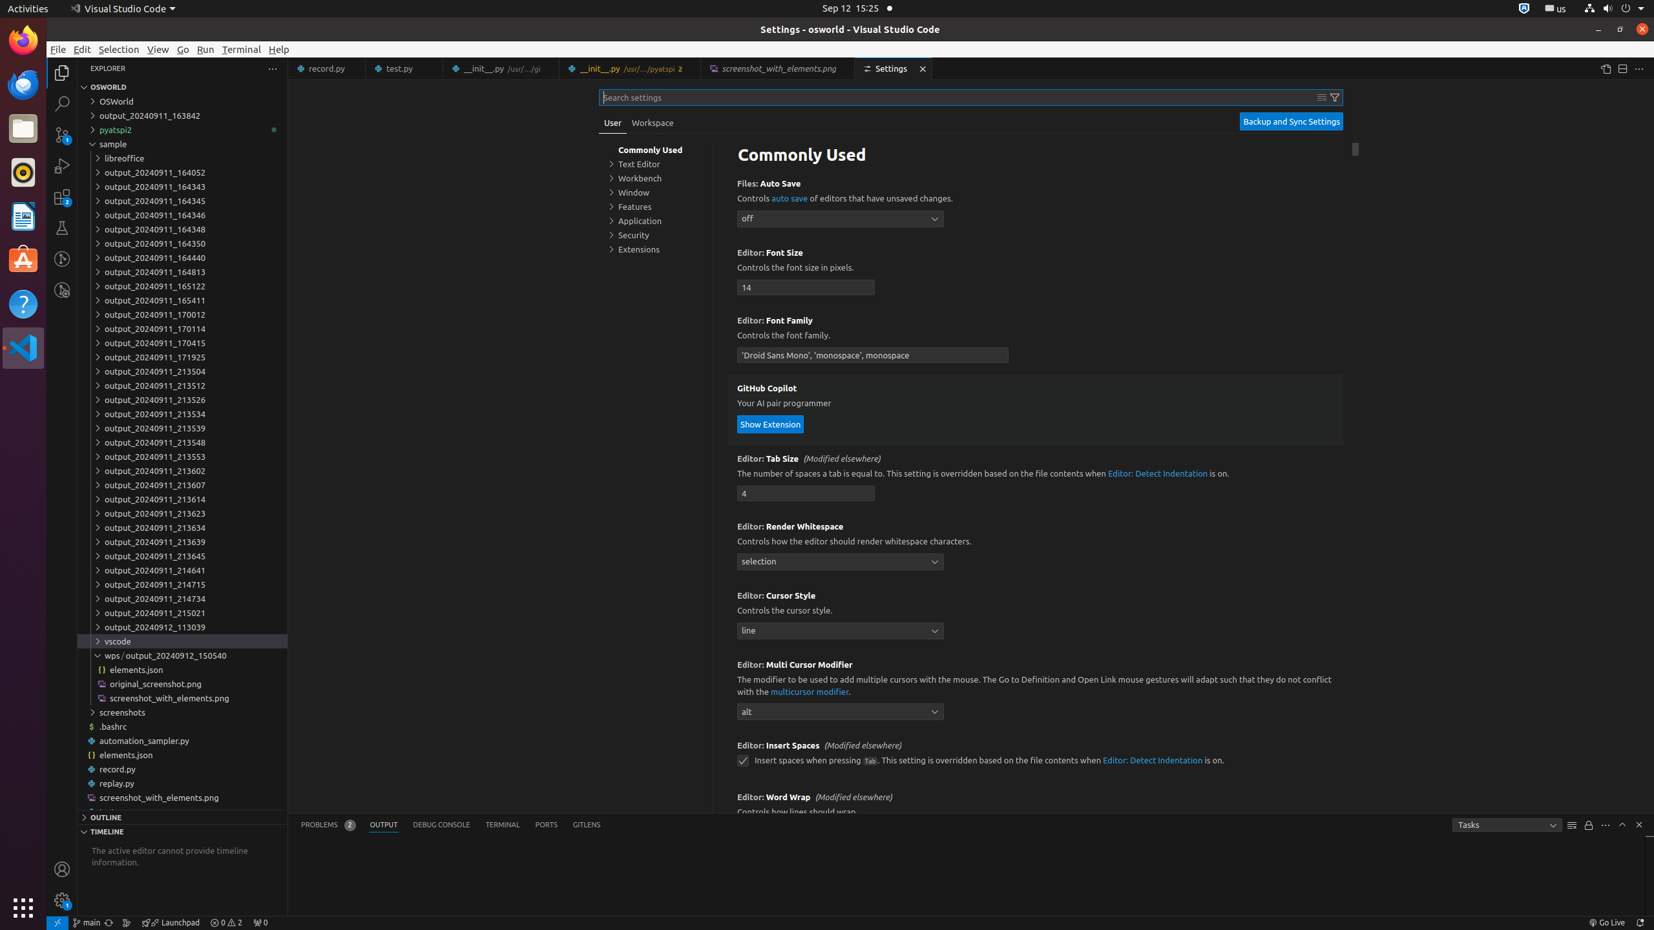 The width and height of the screenshot is (1654, 930). I want to click on output_20240911_213639, so click(182, 541).